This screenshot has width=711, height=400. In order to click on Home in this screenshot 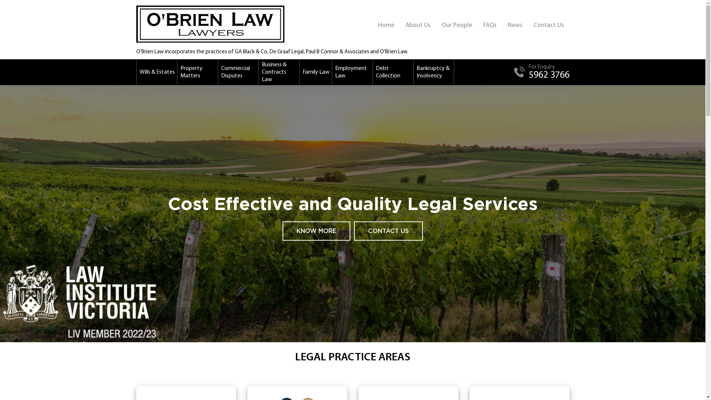, I will do `click(386, 26)`.